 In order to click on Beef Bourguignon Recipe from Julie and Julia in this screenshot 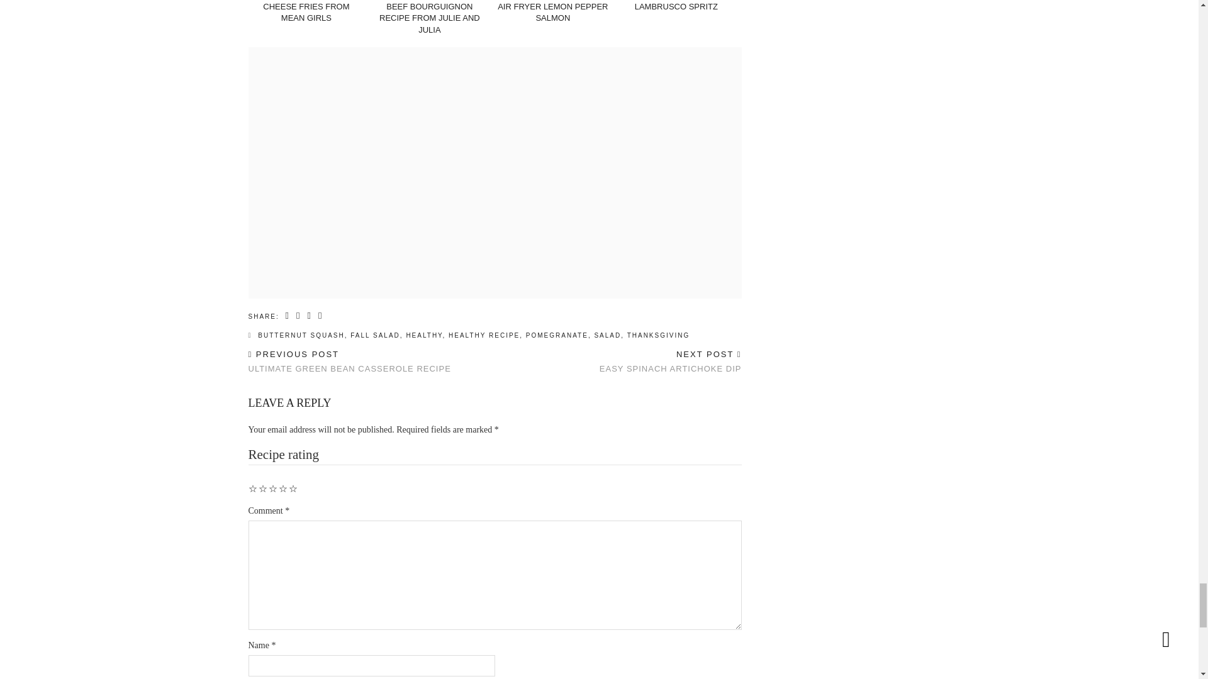, I will do `click(429, 18)`.